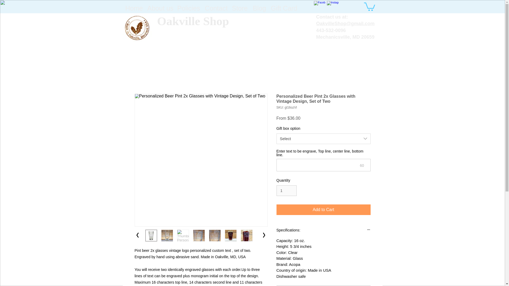 The height and width of the screenshot is (286, 509). Describe the element at coordinates (188, 8) in the screenshot. I see `Policies` at that location.